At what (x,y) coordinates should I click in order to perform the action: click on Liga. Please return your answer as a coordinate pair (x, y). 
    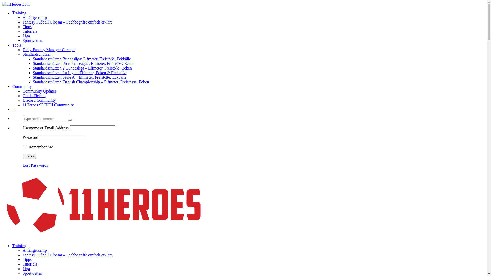
    Looking at the image, I should click on (26, 269).